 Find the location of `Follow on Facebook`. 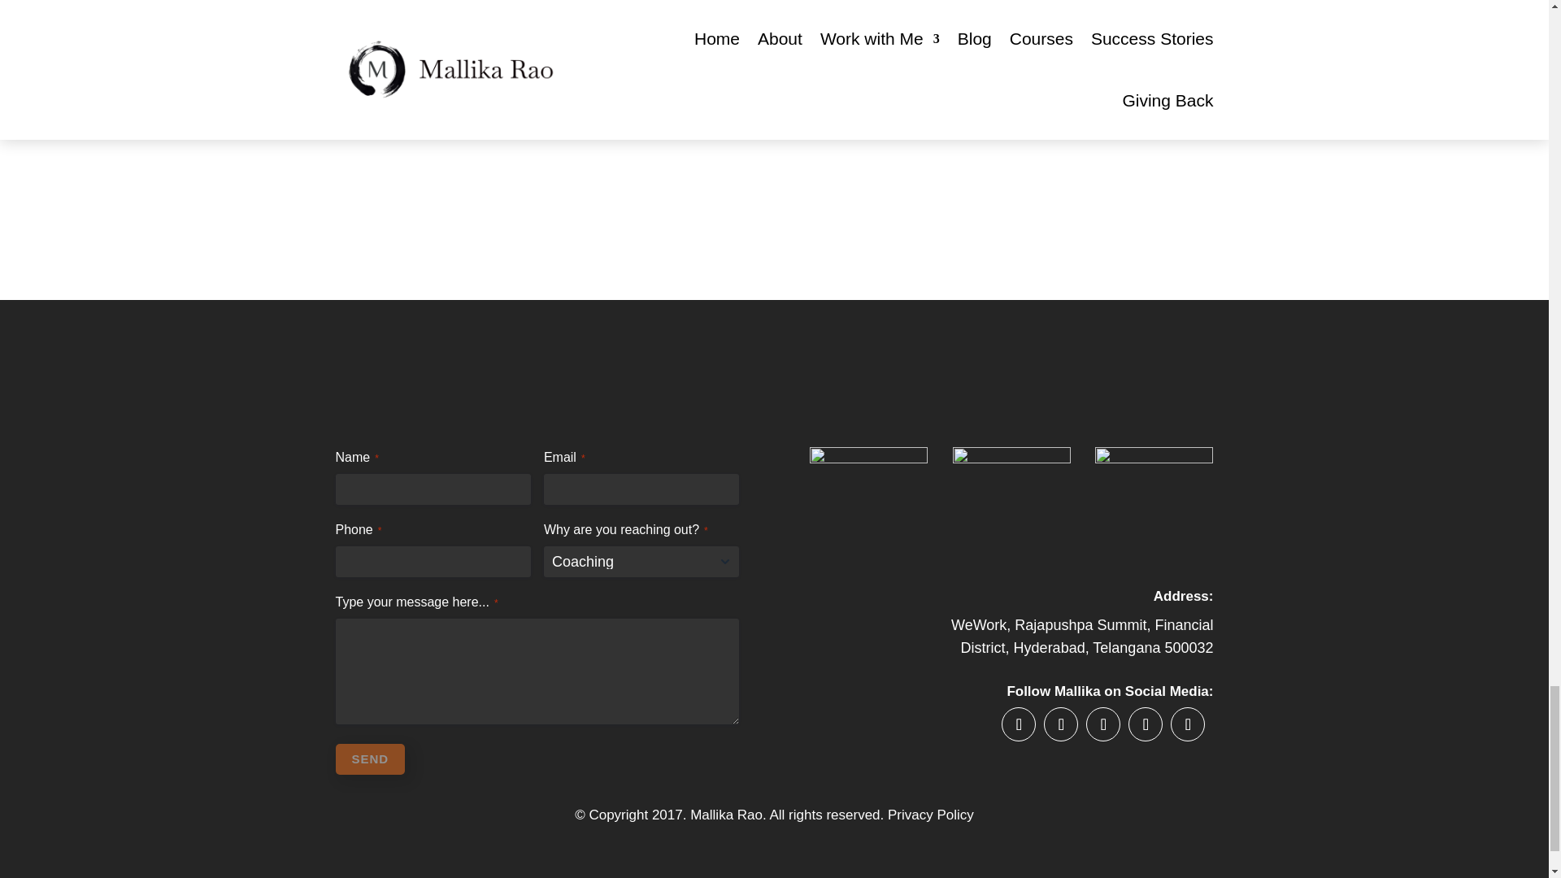

Follow on Facebook is located at coordinates (1019, 724).